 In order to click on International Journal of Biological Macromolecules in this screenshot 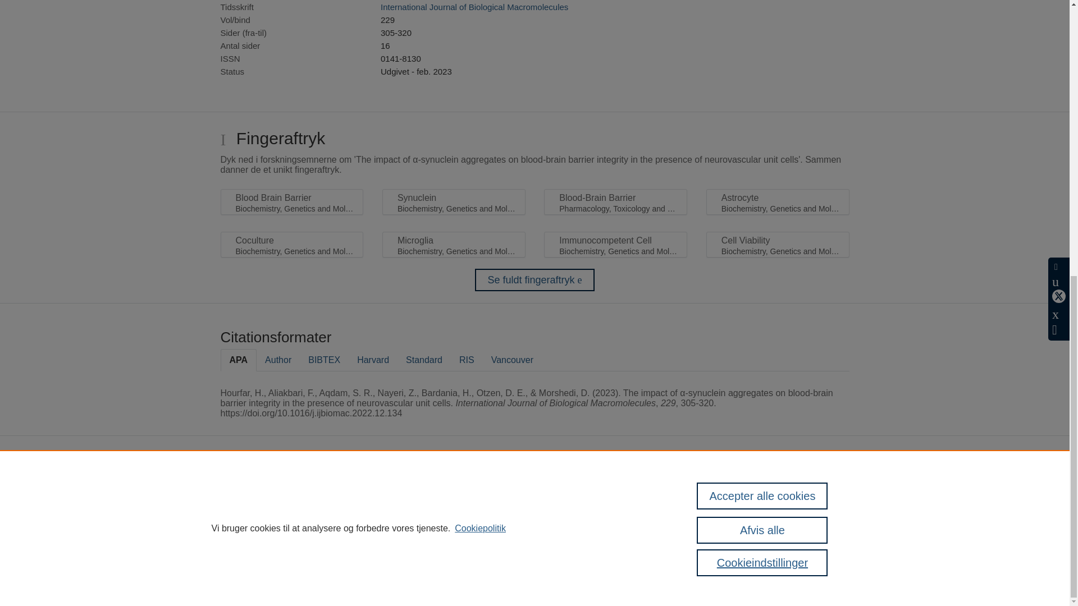, I will do `click(474, 7)`.